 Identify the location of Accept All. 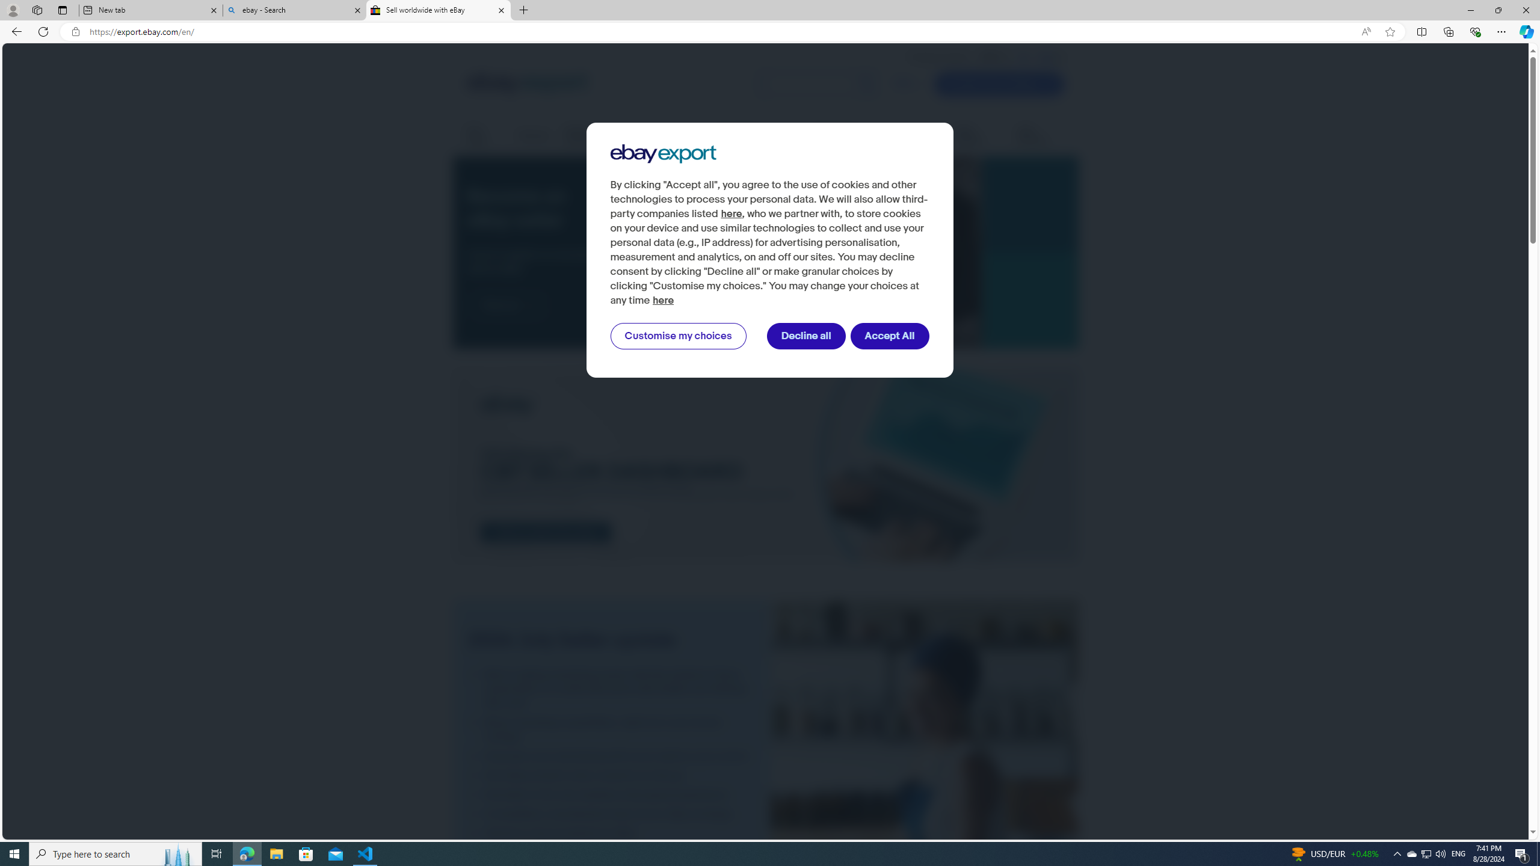
(890, 336).